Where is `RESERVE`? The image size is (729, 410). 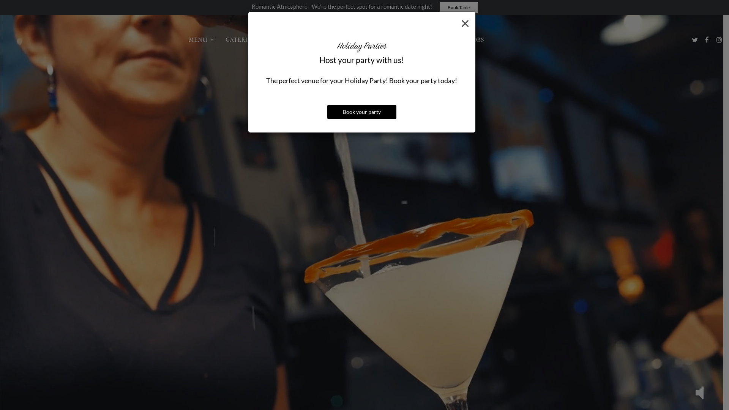 RESERVE is located at coordinates (445, 40).